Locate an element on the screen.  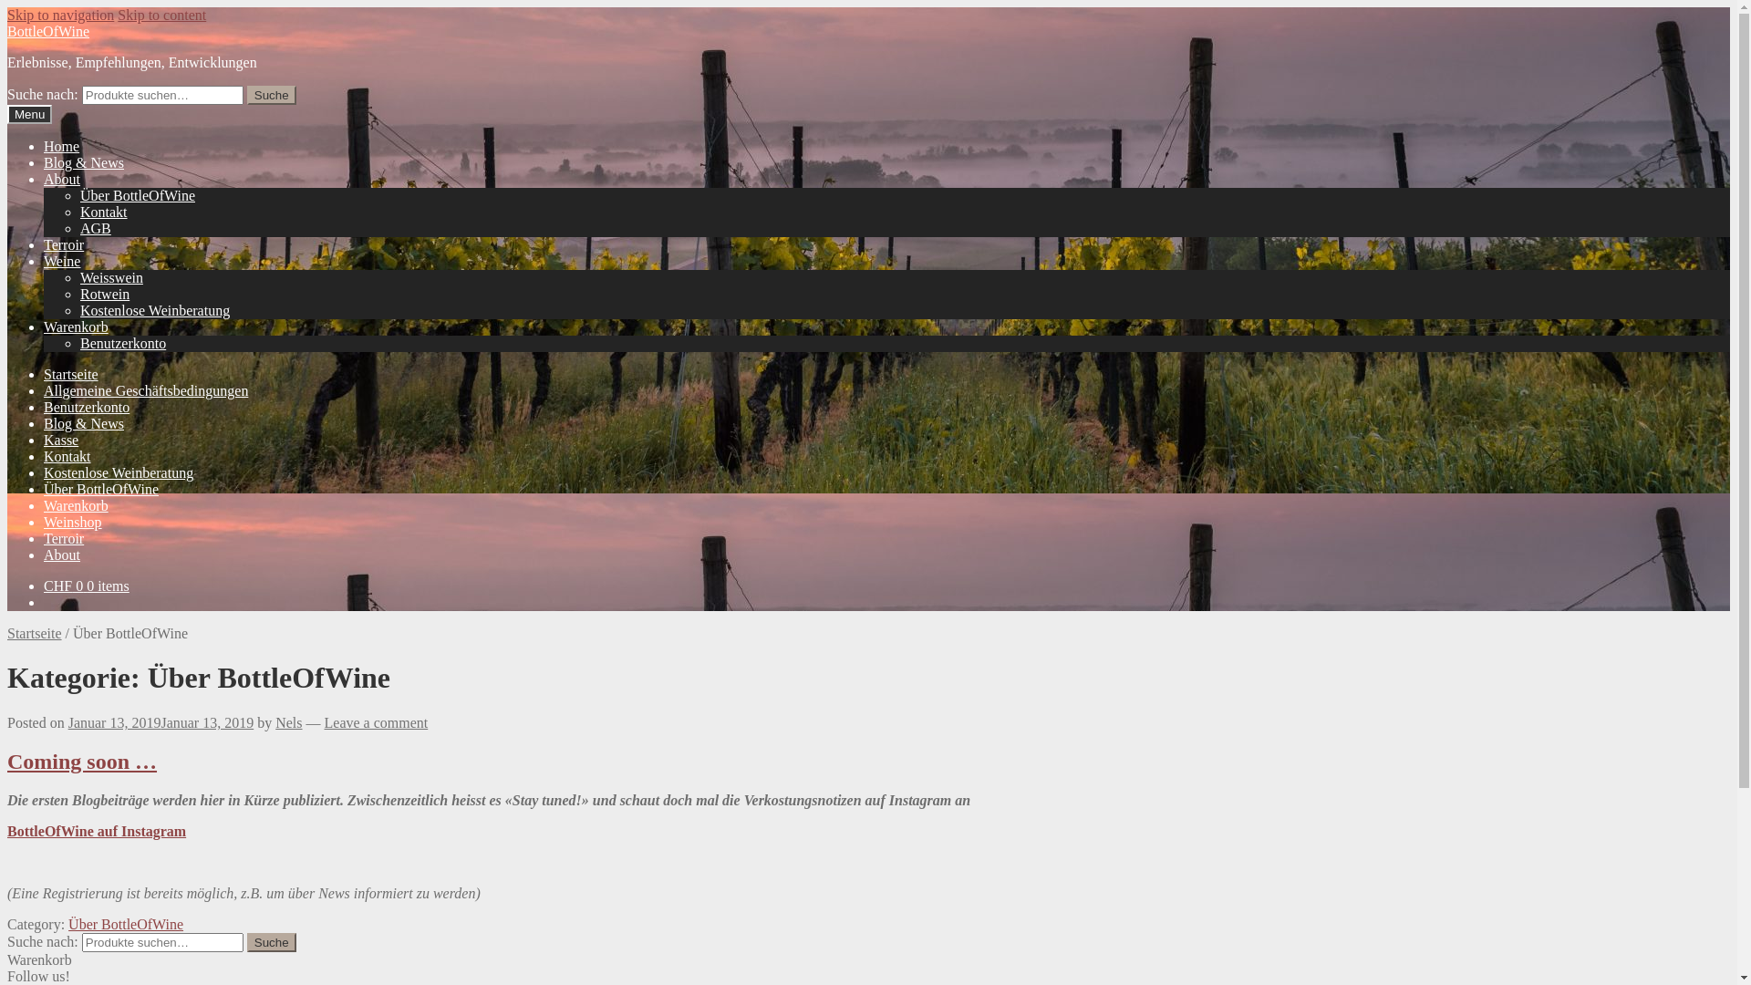
Benutzerkonto is located at coordinates (123, 343).